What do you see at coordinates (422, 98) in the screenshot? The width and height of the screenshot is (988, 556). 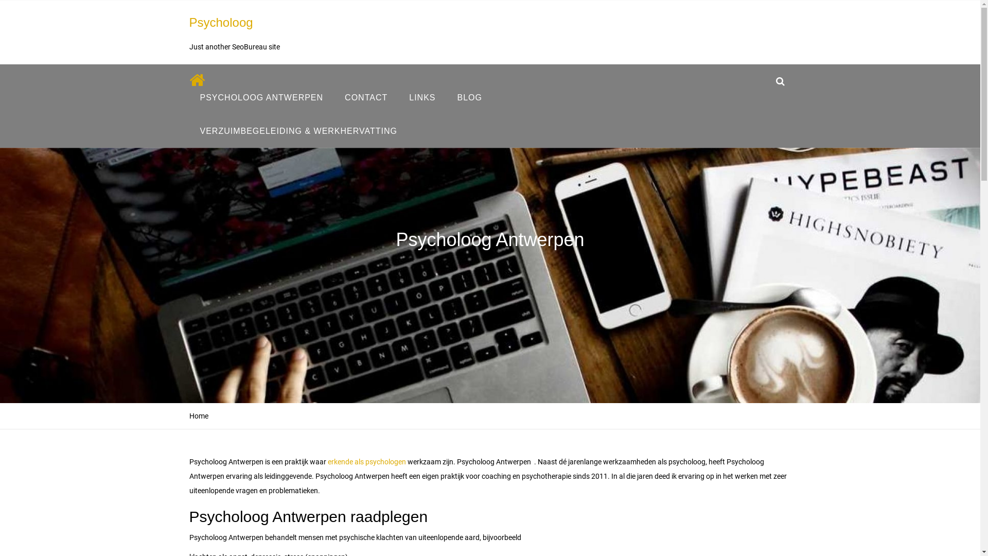 I see `LINKS` at bounding box center [422, 98].